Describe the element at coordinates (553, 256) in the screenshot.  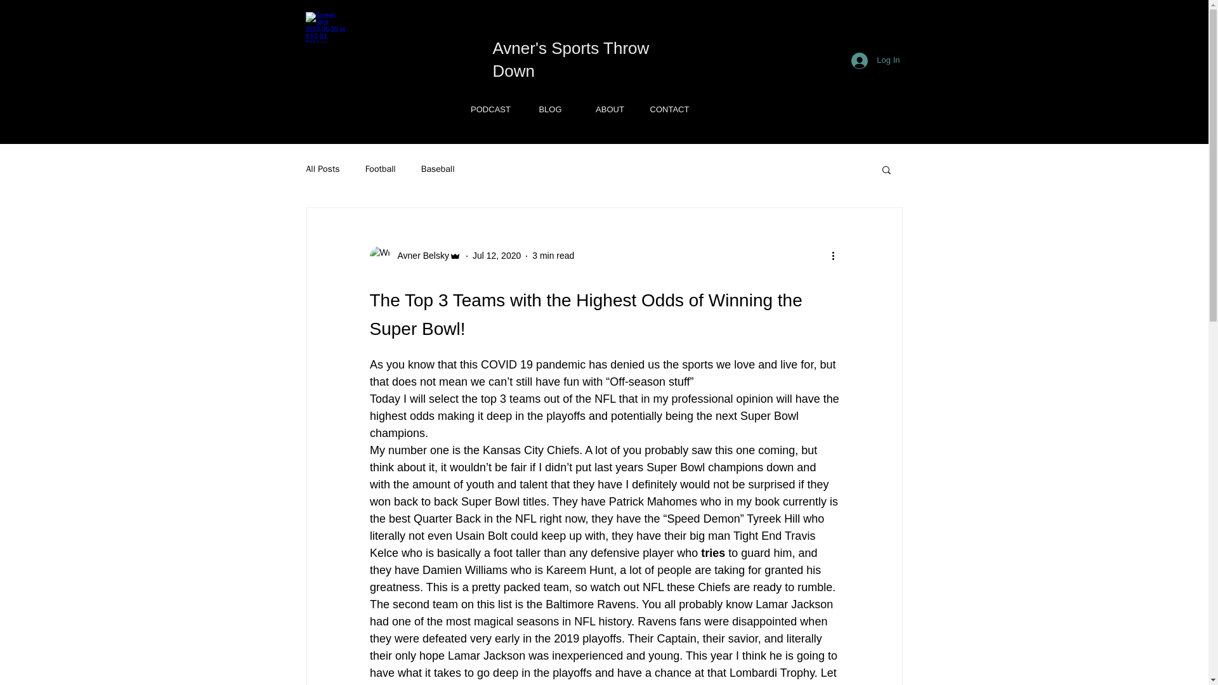
I see `3 min read` at that location.